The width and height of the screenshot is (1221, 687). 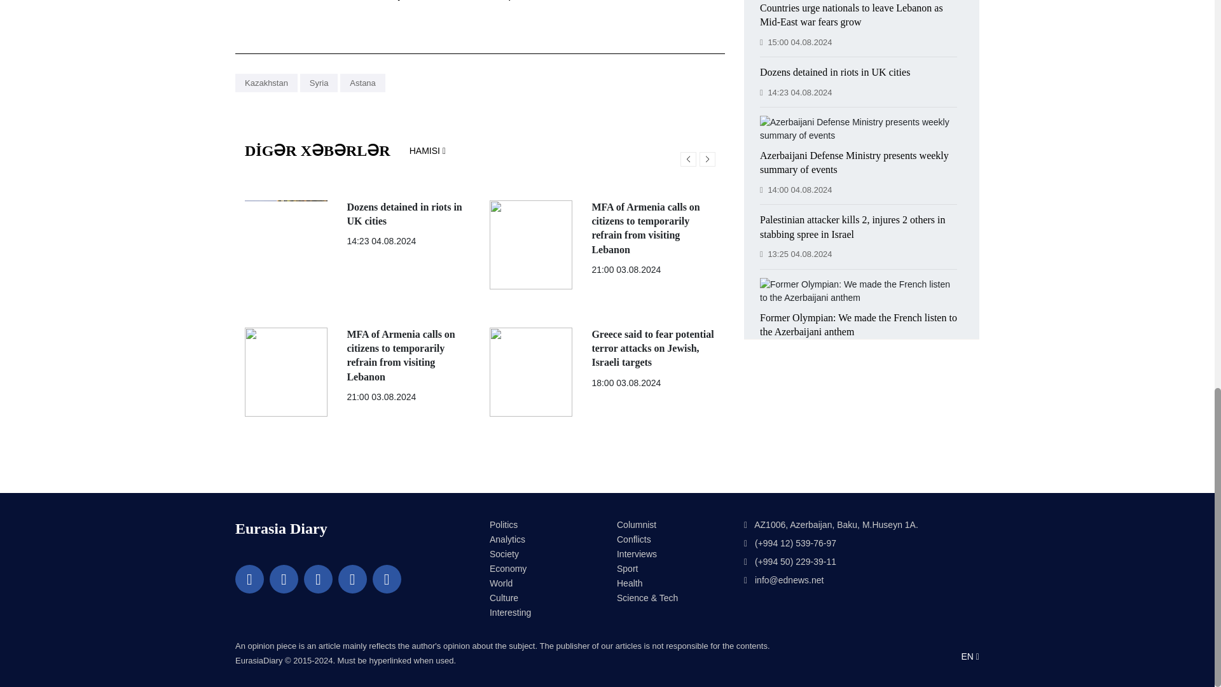 I want to click on Astana, so click(x=362, y=83).